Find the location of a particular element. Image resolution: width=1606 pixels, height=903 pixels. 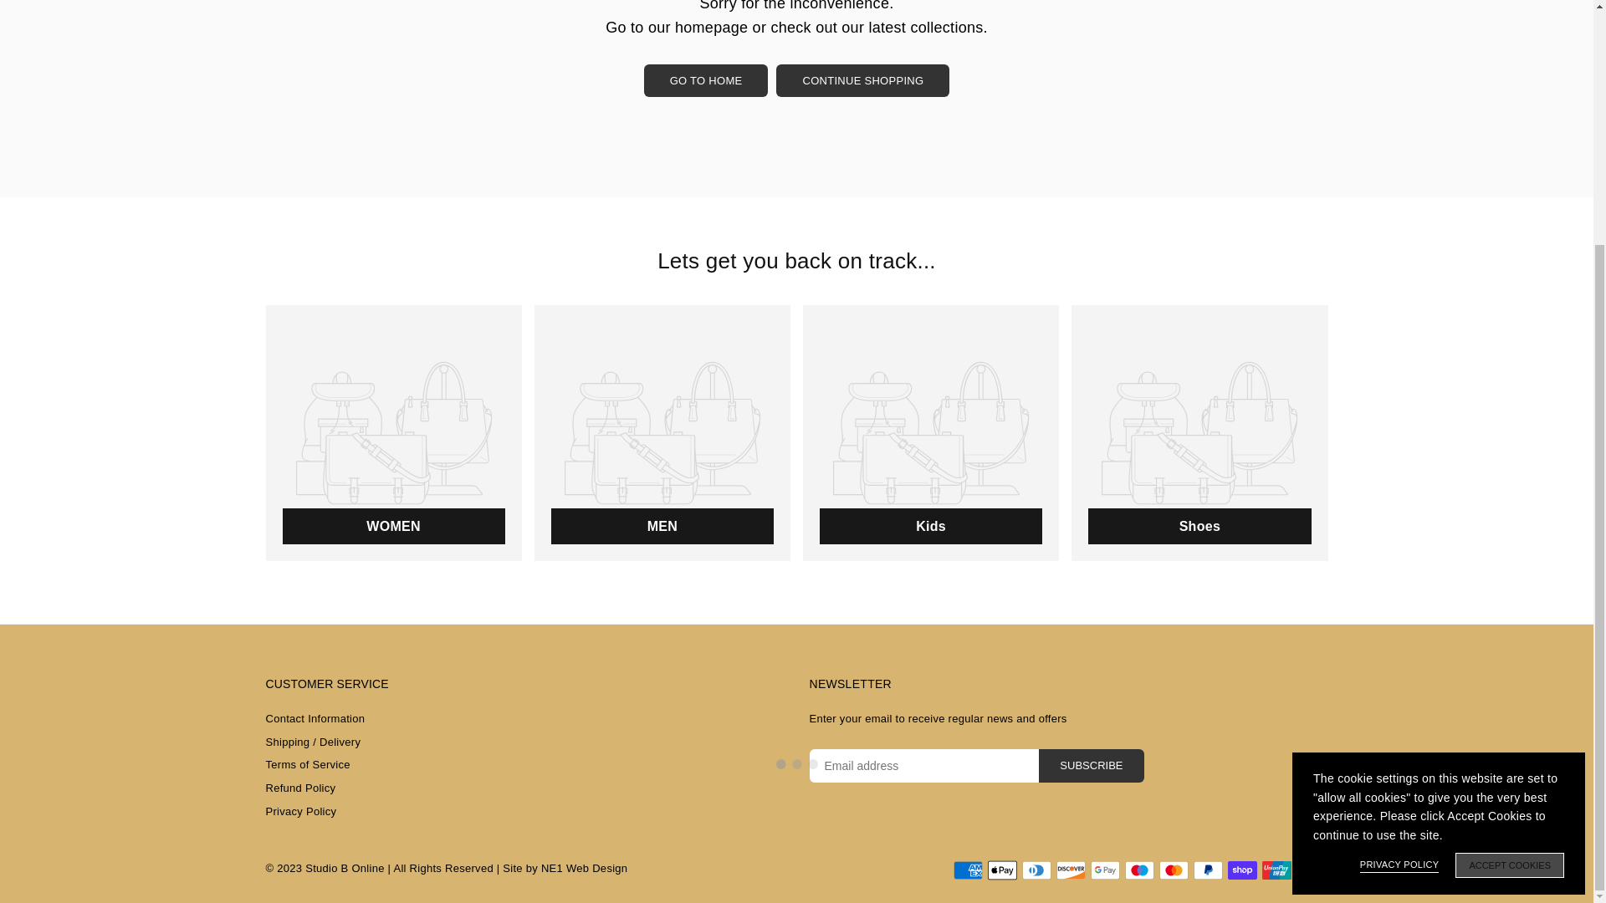

Shop Pay is located at coordinates (1243, 870).